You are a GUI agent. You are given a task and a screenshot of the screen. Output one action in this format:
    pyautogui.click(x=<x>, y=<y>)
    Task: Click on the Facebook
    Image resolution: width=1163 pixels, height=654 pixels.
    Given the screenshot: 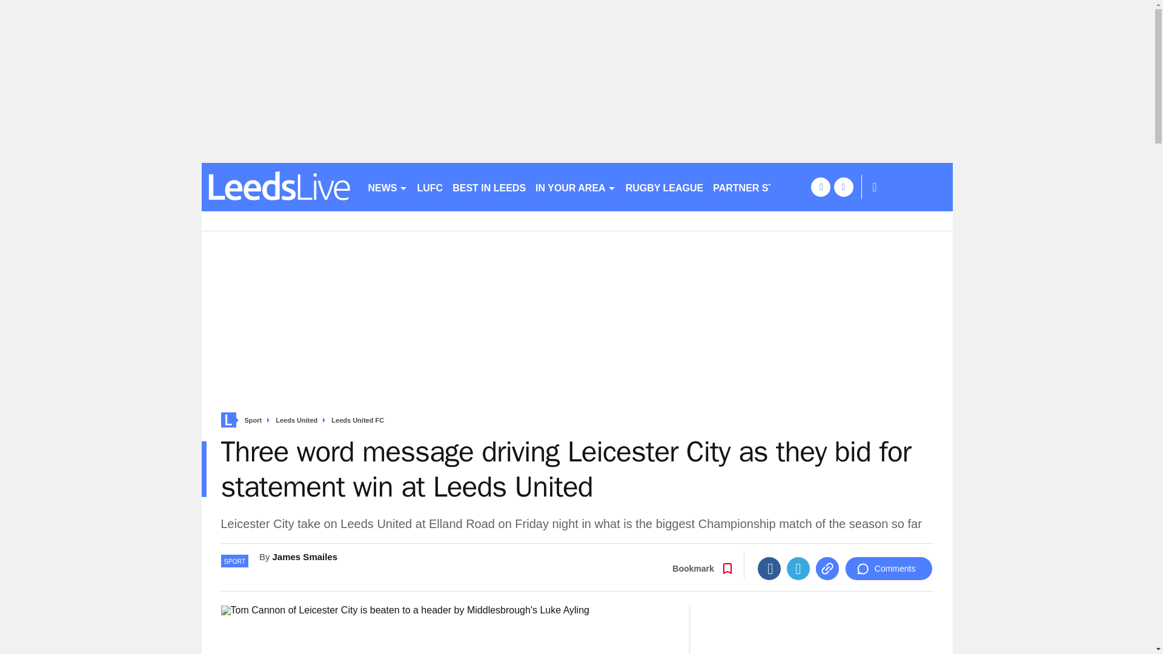 What is the action you would take?
    pyautogui.click(x=769, y=568)
    